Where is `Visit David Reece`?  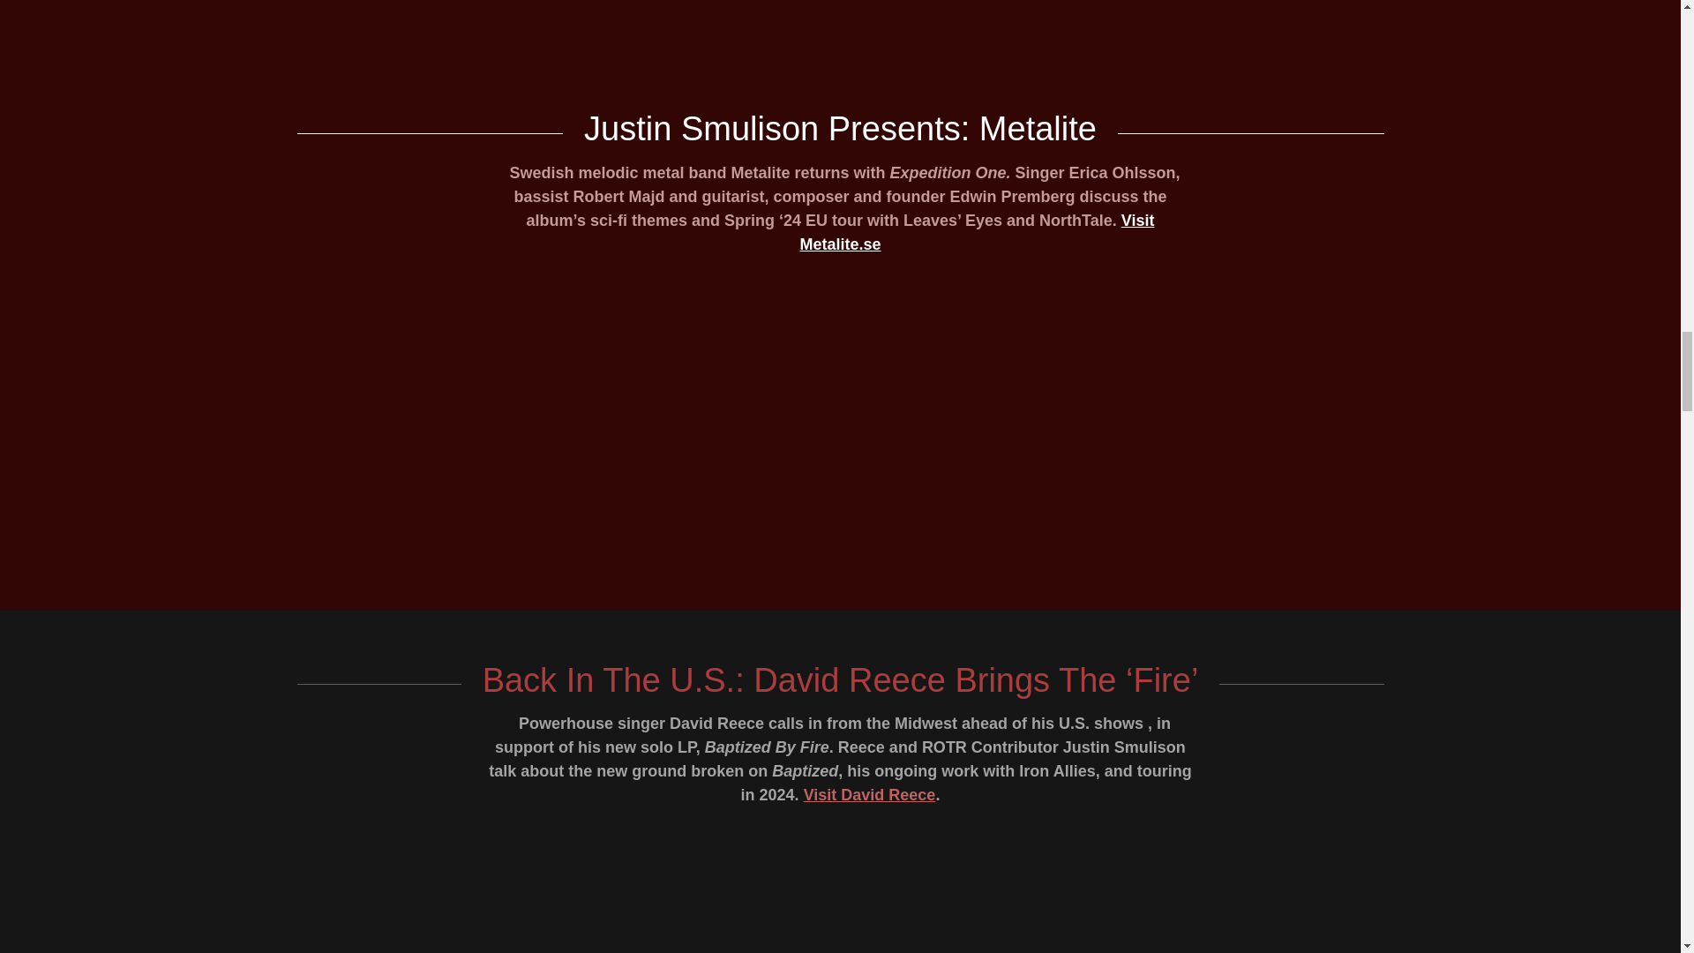
Visit David Reece is located at coordinates (870, 795).